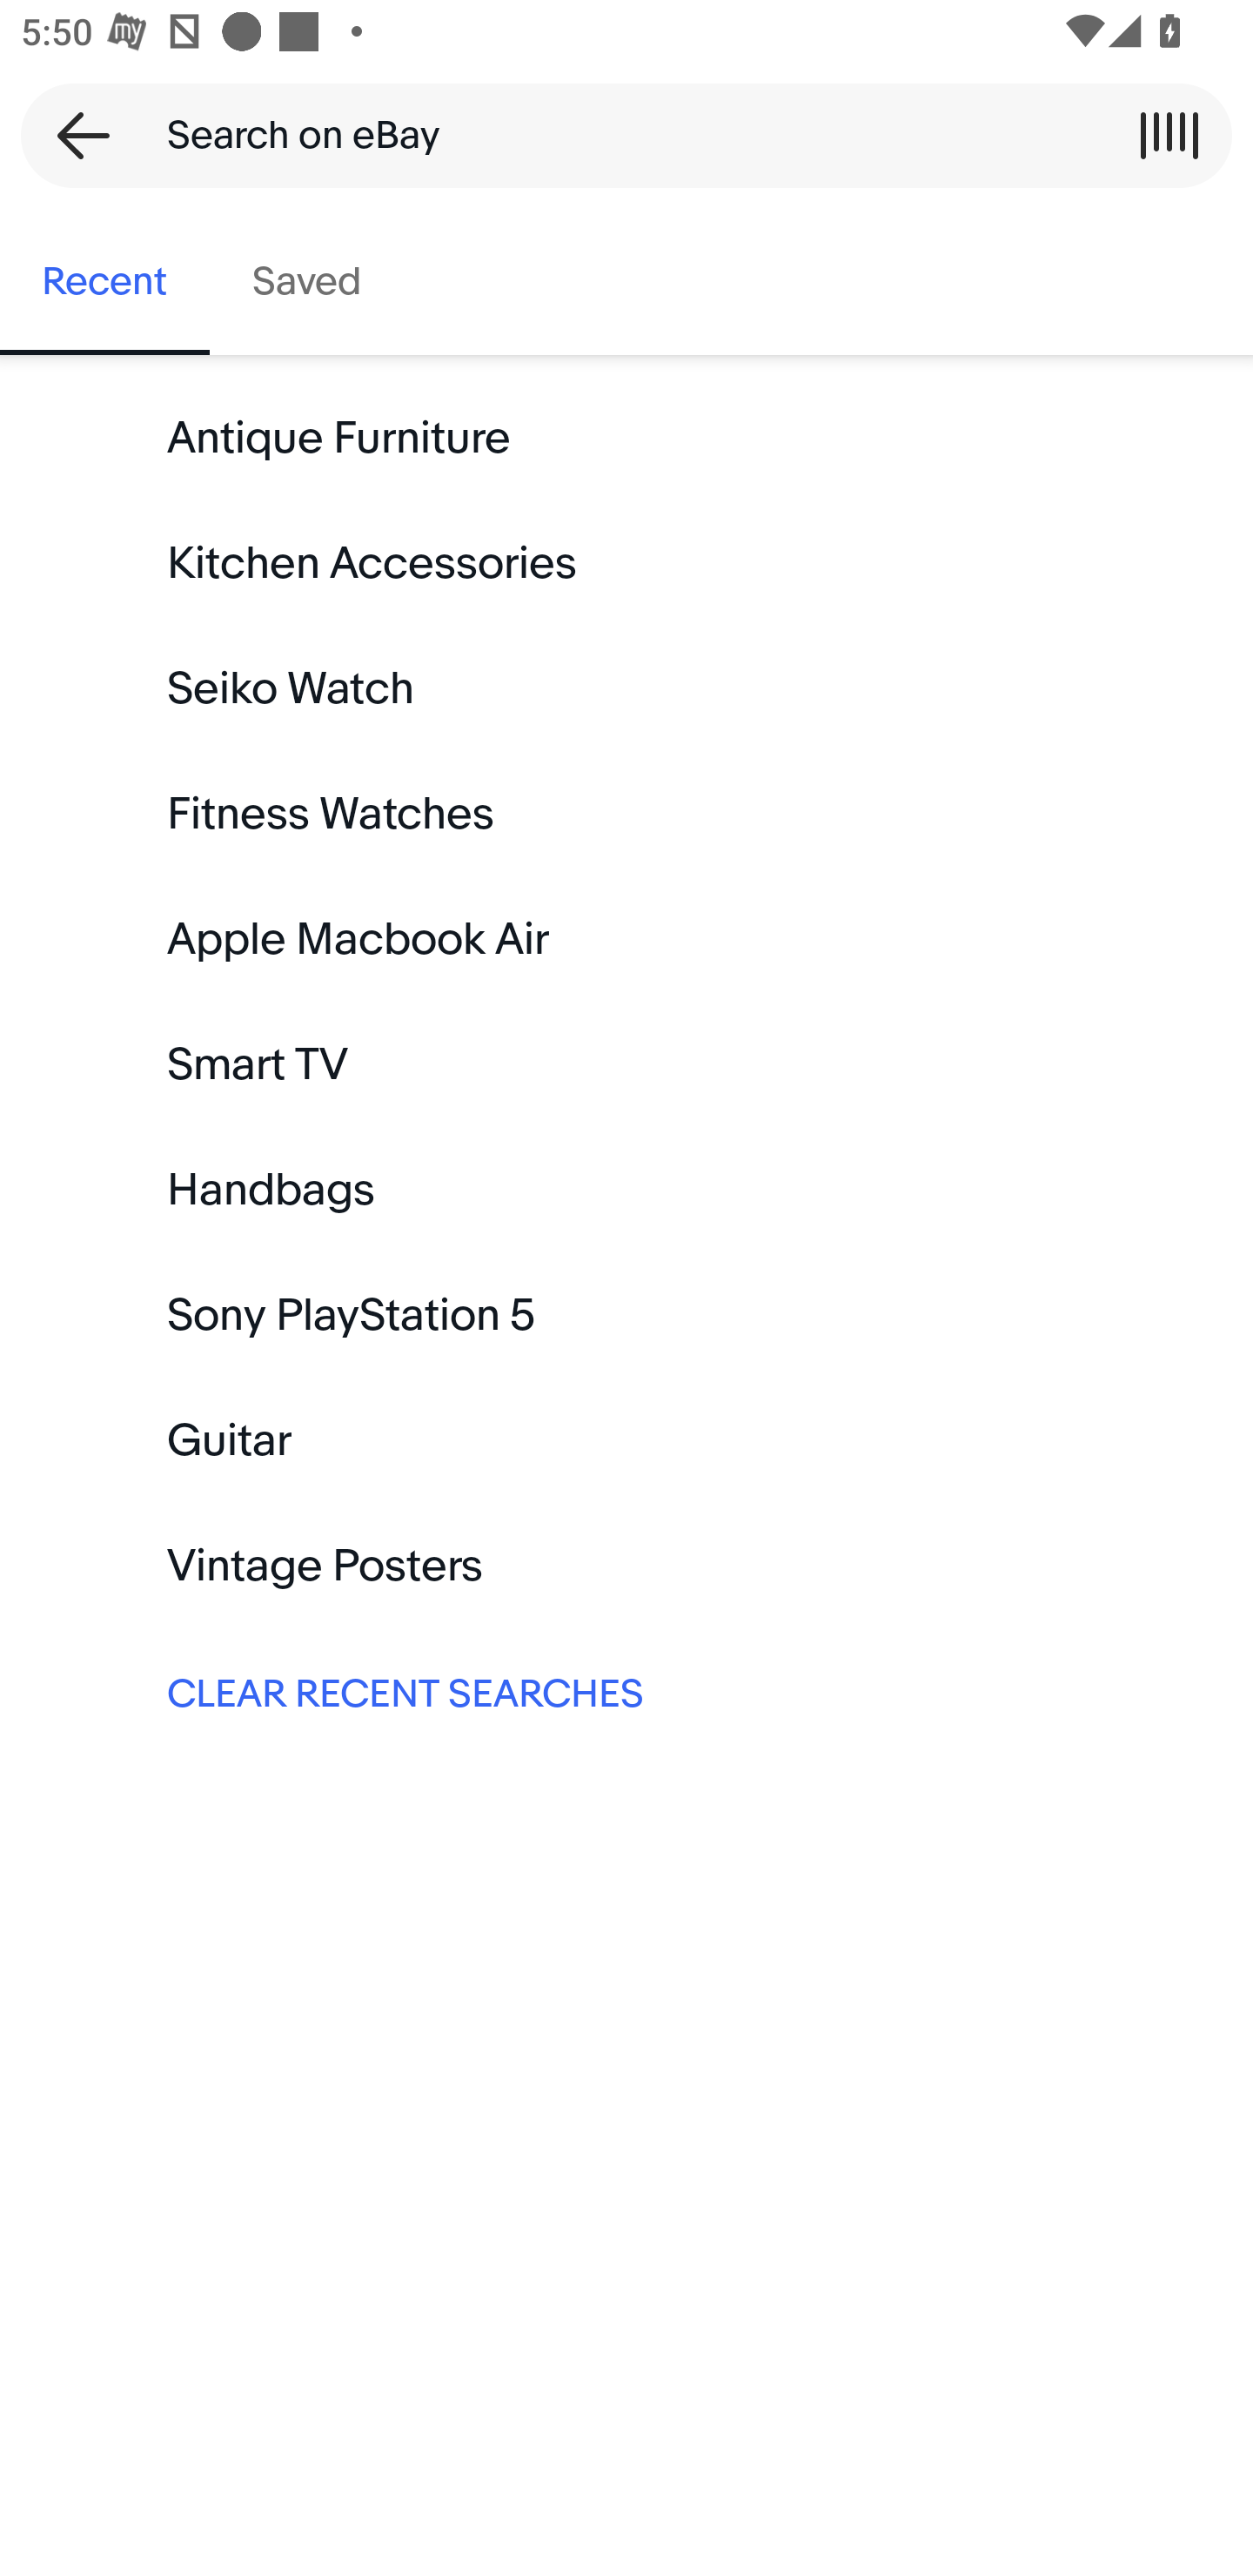  I want to click on Seiko Watch Keyword search Seiko Watch:, so click(626, 689).